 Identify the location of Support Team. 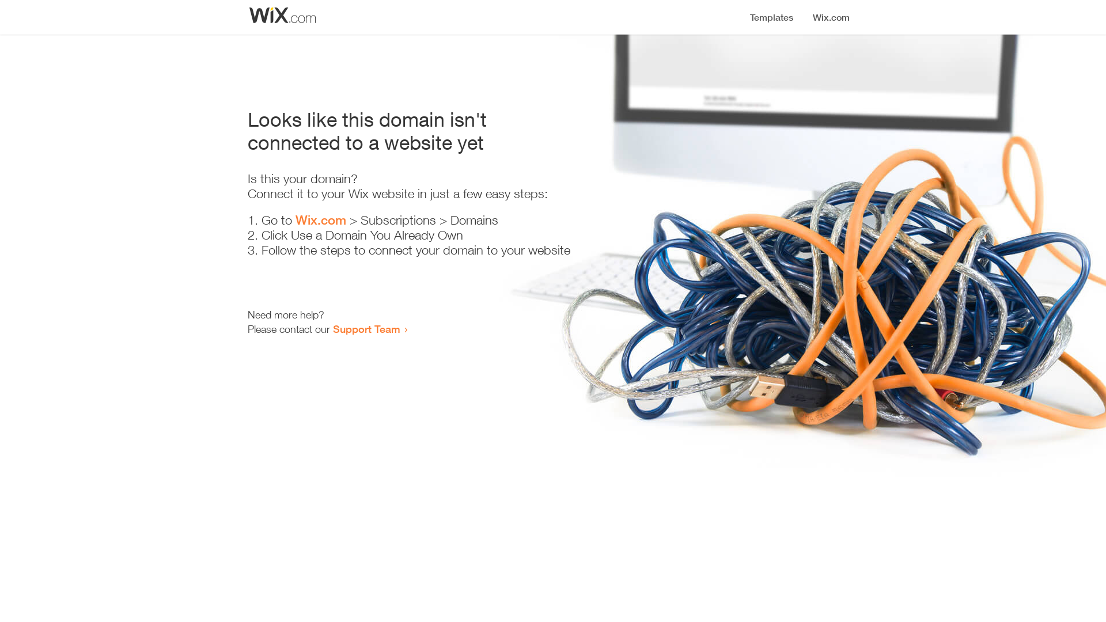
(366, 329).